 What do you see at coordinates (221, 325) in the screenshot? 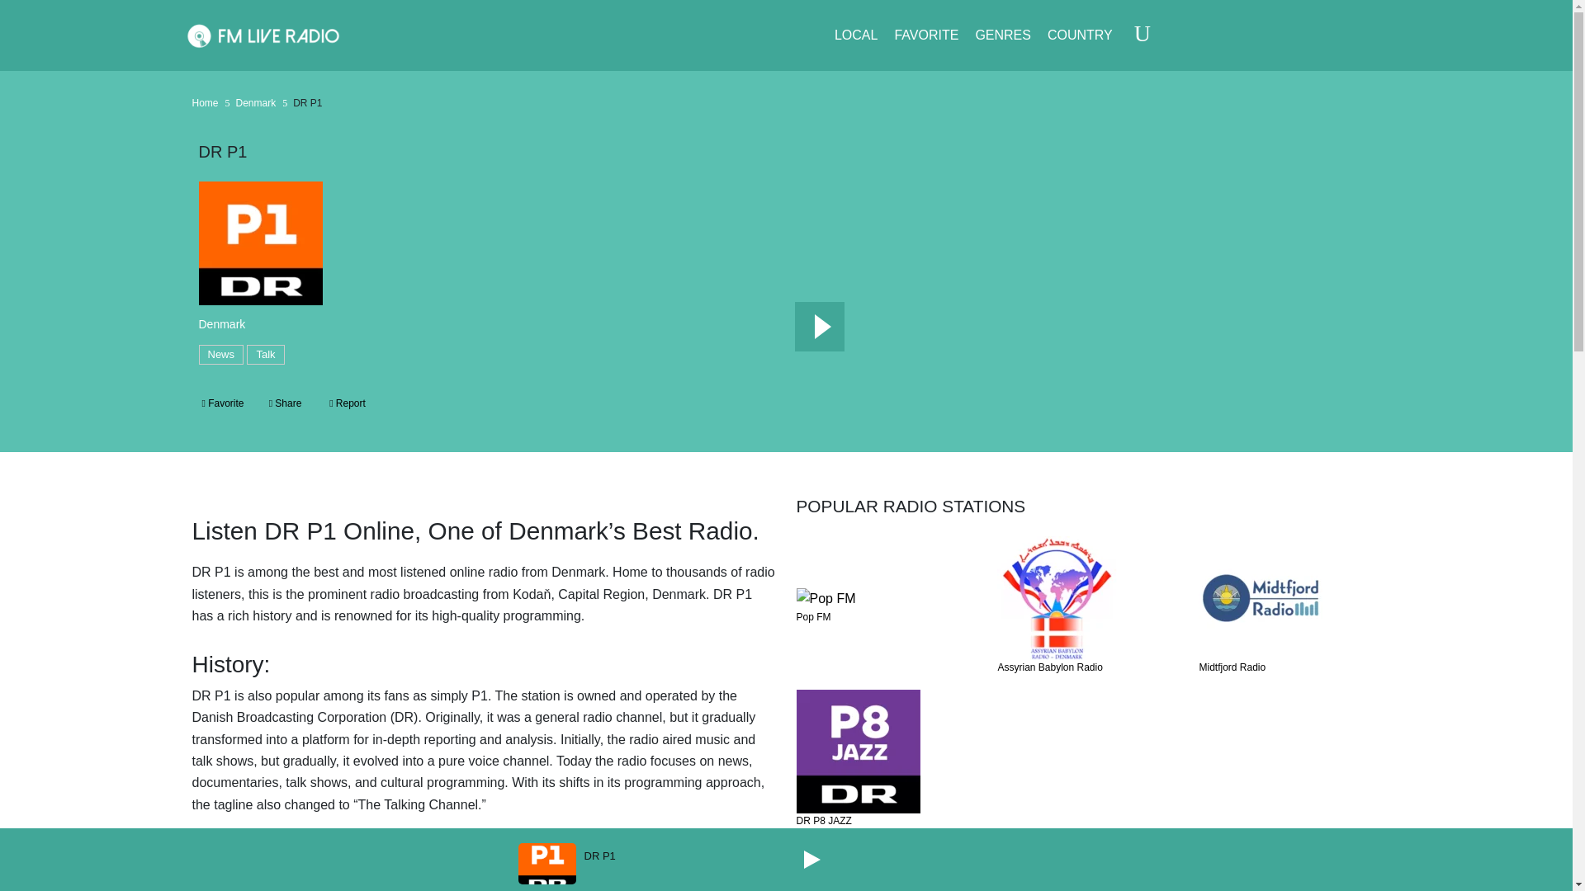
I see `Denmark` at bounding box center [221, 325].